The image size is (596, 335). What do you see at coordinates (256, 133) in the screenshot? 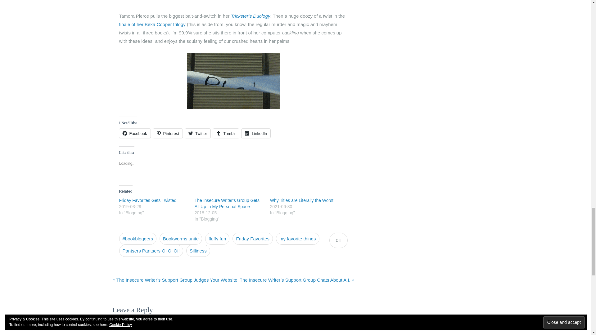
I see `Click to share on LinkedIn` at bounding box center [256, 133].